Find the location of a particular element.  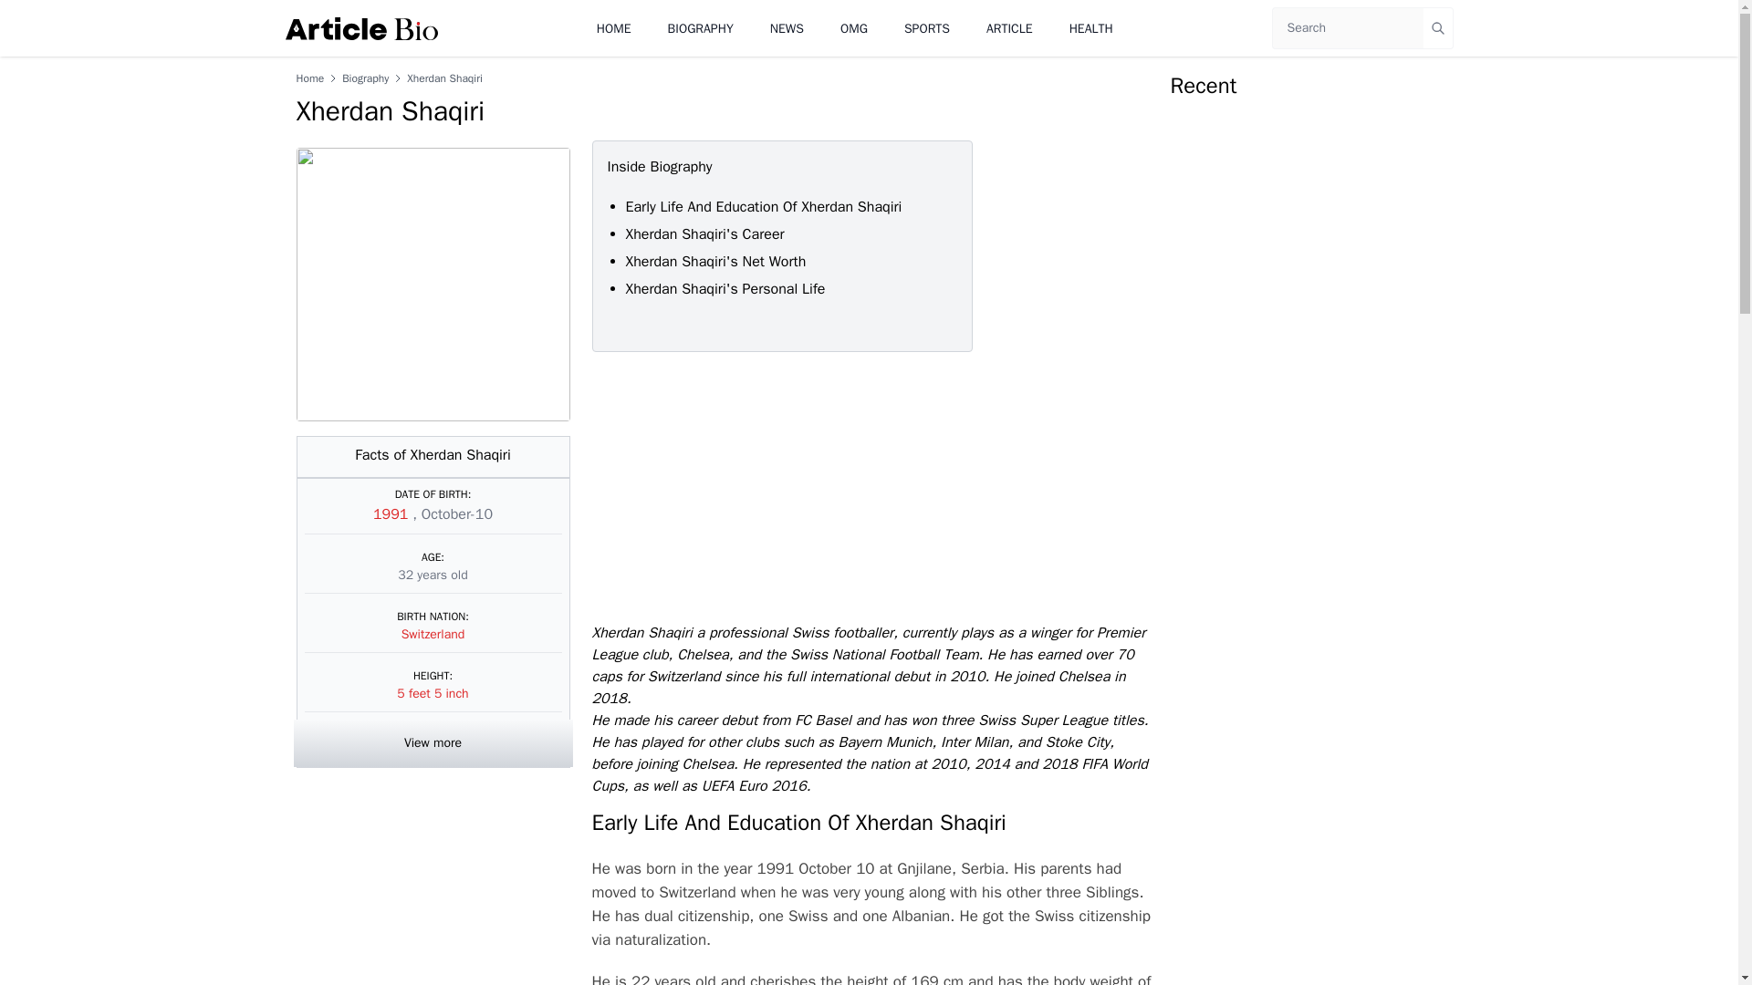

Early Life And Education Of Xherdan Shaqiri is located at coordinates (763, 206).